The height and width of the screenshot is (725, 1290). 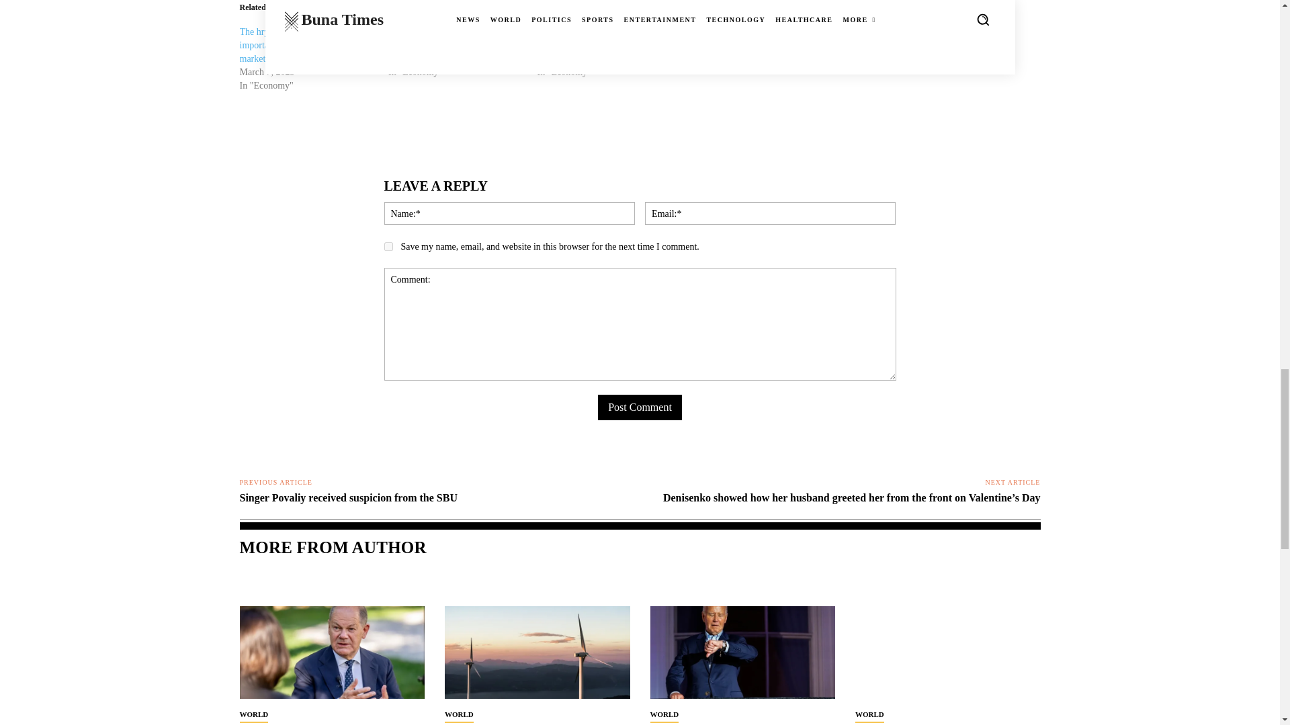 What do you see at coordinates (640, 407) in the screenshot?
I see `Post Comment` at bounding box center [640, 407].